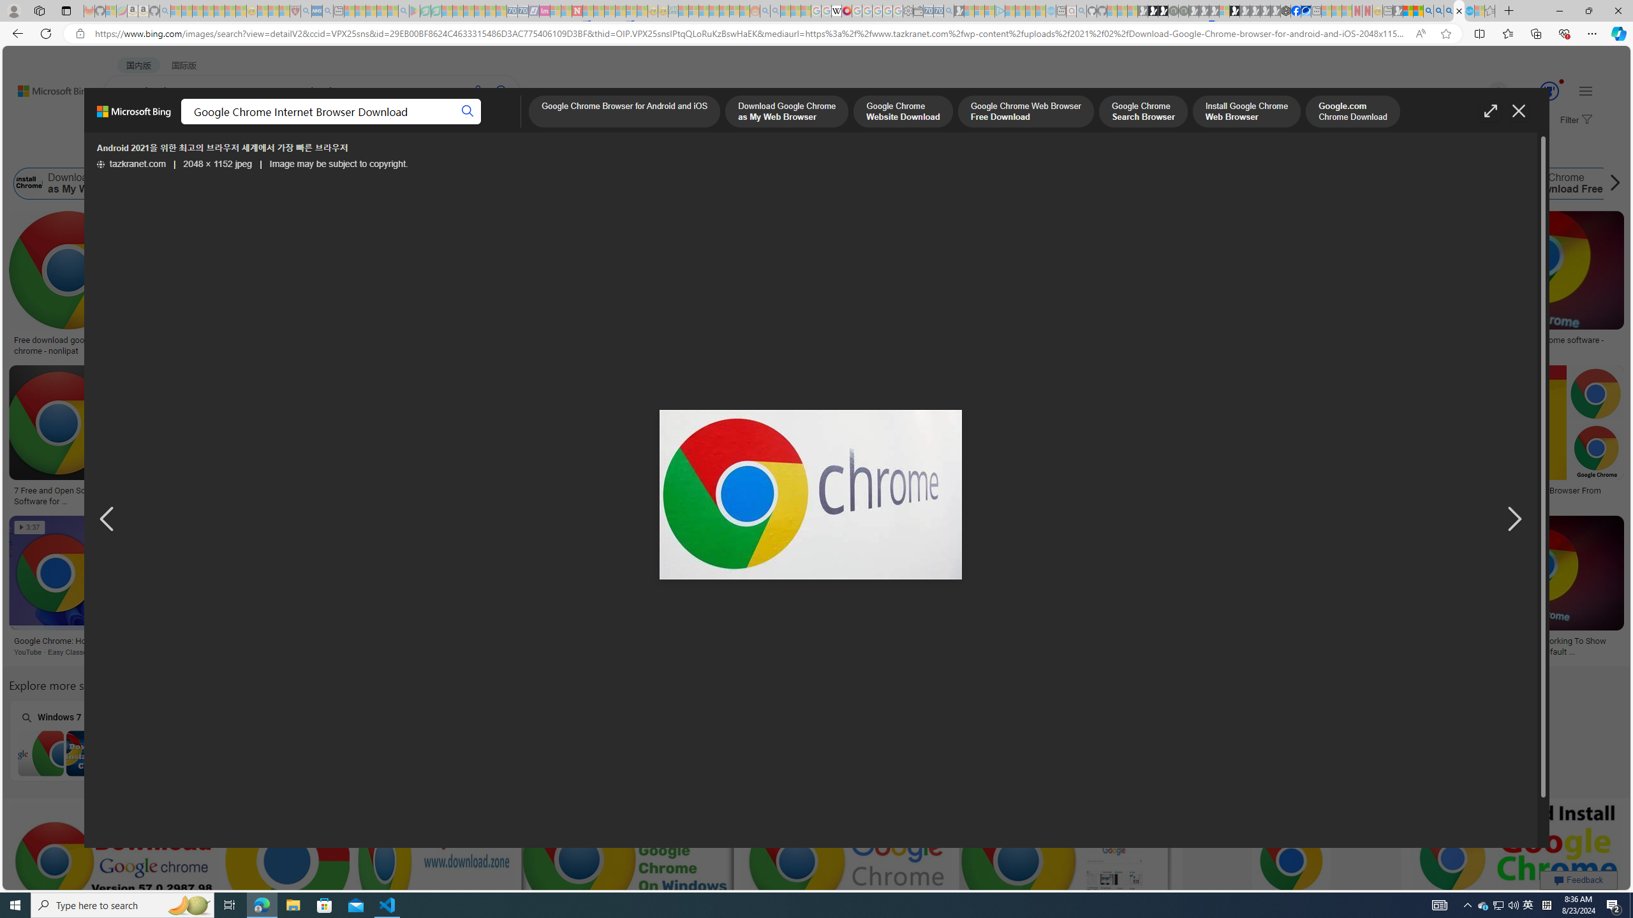  I want to click on Kinda Frugal - MSN - Sleeping, so click(724, 11).